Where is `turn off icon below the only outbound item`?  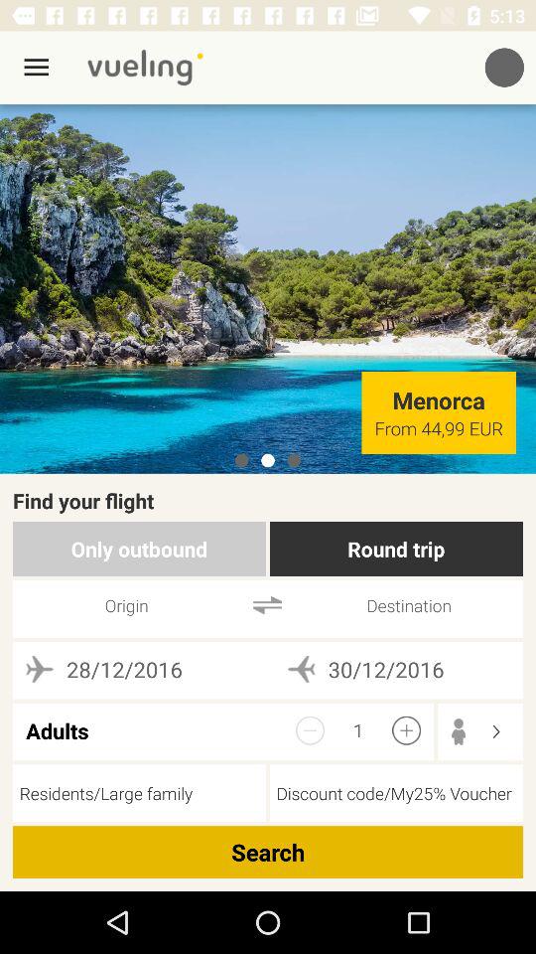
turn off icon below the only outbound item is located at coordinates (268, 604).